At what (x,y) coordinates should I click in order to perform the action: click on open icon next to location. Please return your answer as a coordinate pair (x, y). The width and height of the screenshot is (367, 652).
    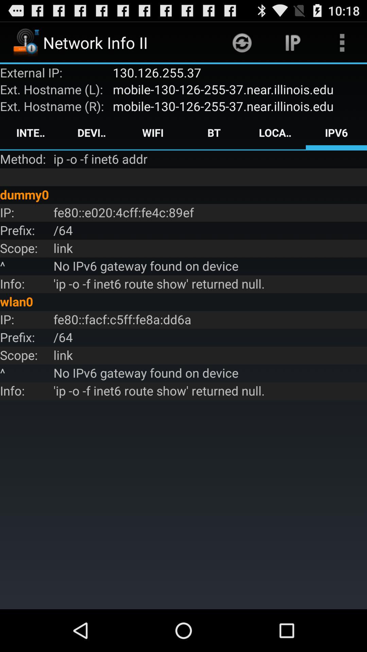
    Looking at the image, I should click on (214, 132).